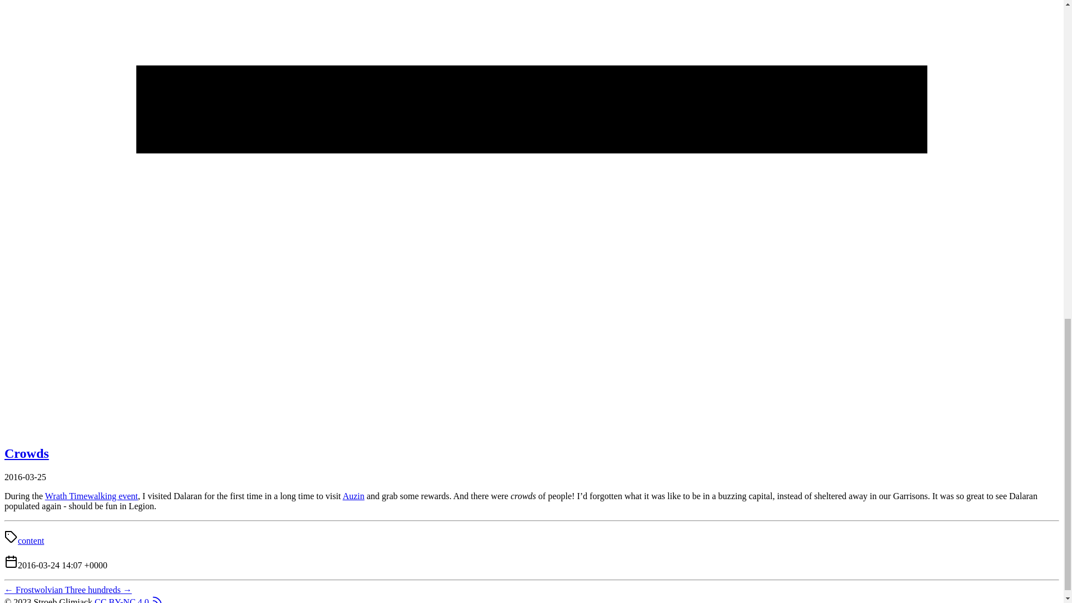  Describe the element at coordinates (92, 496) in the screenshot. I see `Wrath Timewalking event` at that location.